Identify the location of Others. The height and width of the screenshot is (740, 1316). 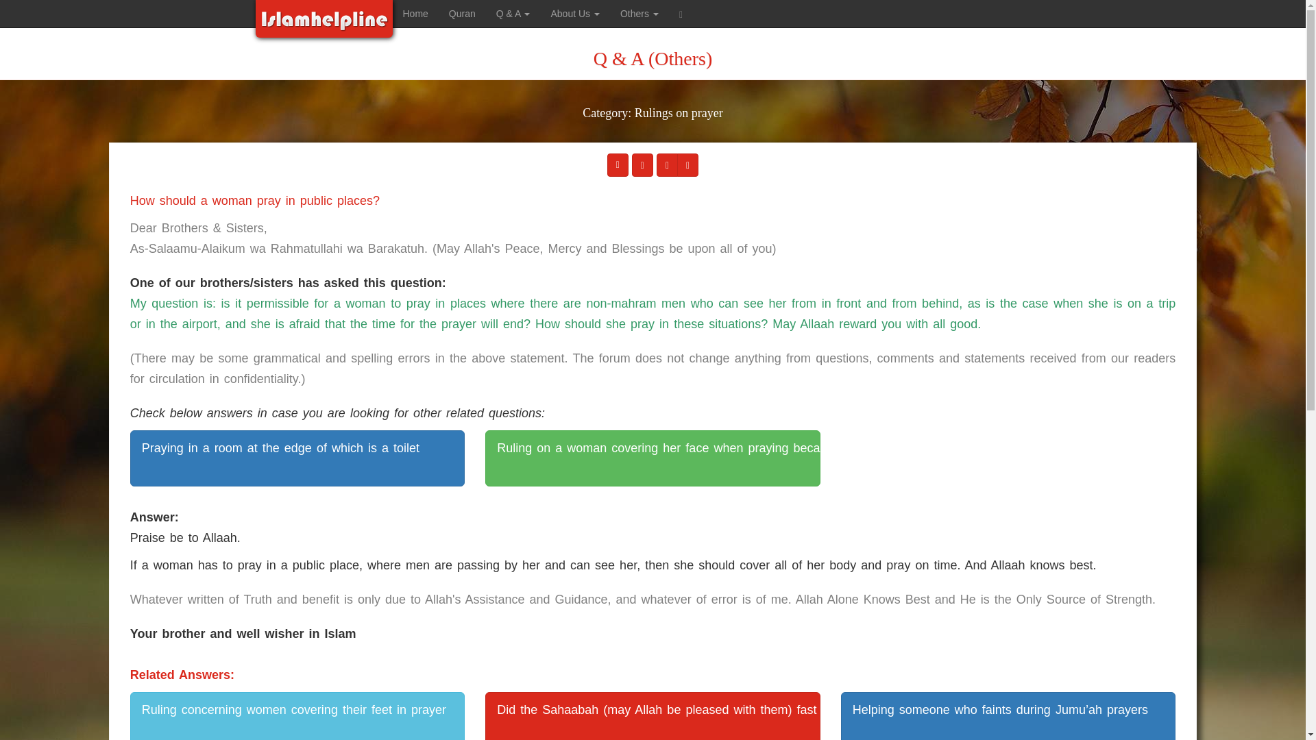
(639, 14).